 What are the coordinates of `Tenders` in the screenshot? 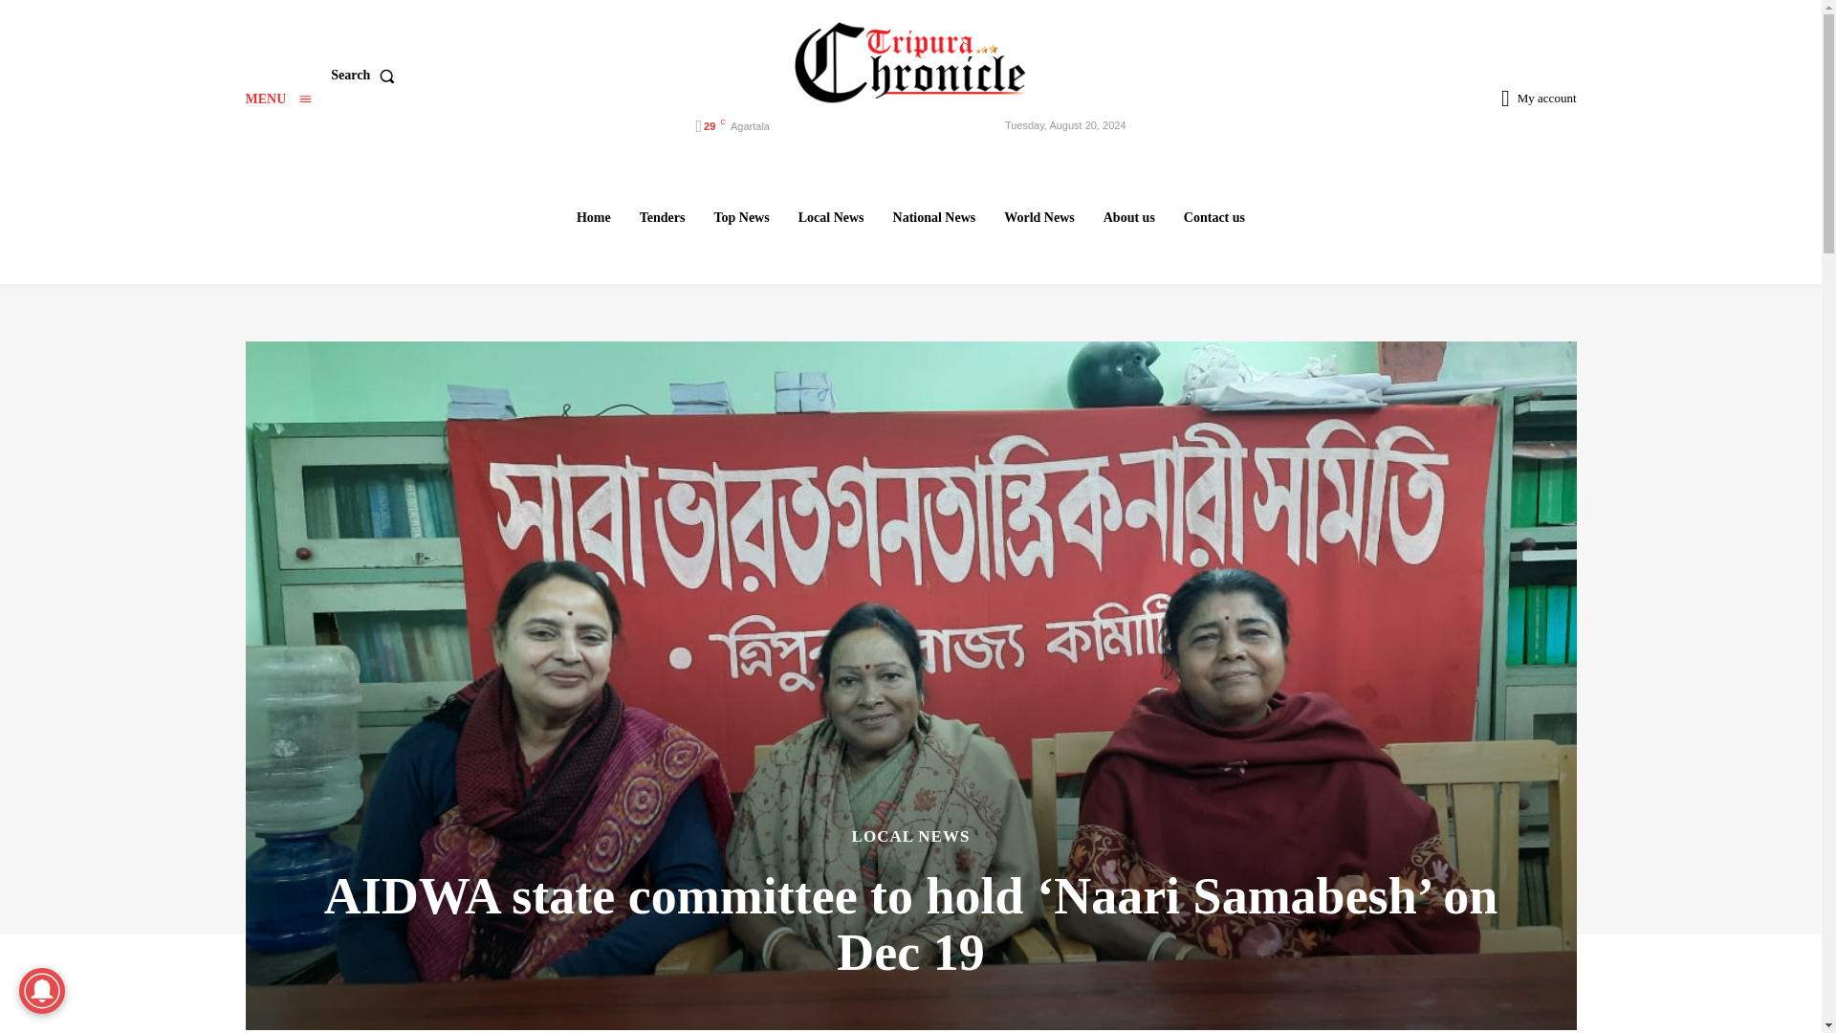 It's located at (662, 217).